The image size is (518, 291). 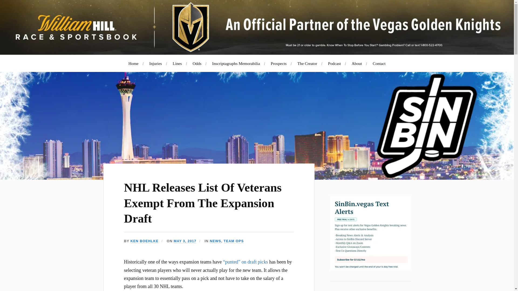 I want to click on NEWS, so click(x=215, y=241).